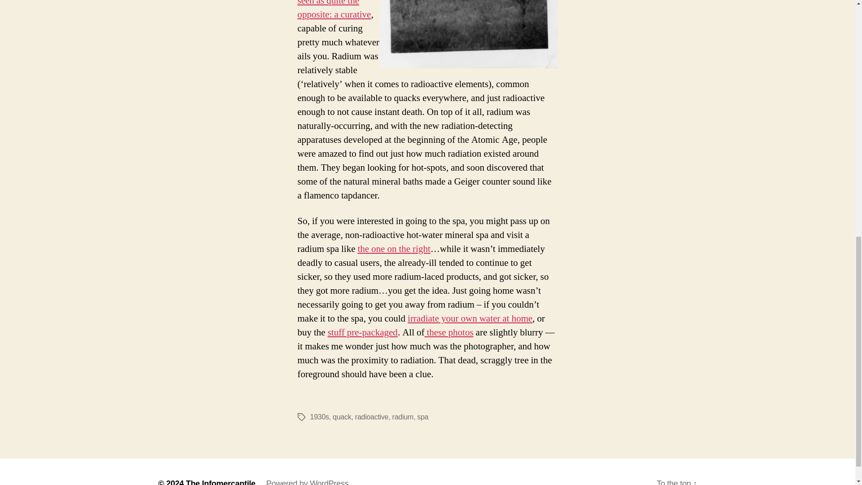 This screenshot has width=862, height=485. Describe the element at coordinates (342, 417) in the screenshot. I see `quack` at that location.